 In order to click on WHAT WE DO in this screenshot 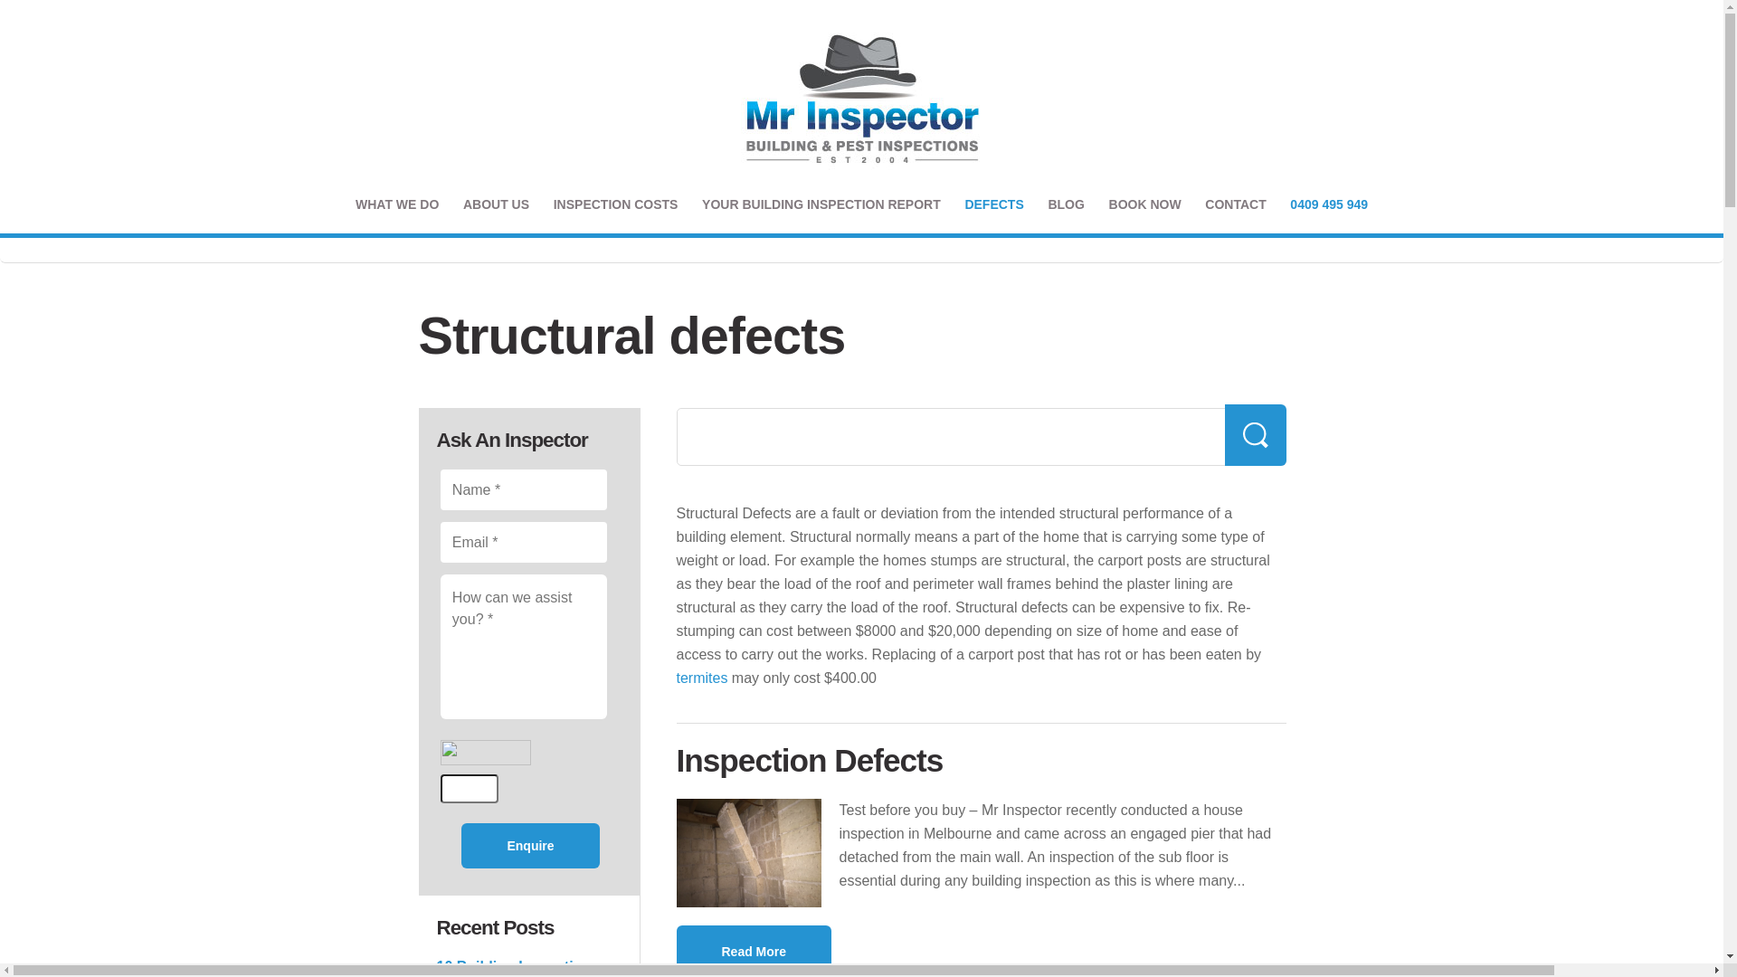, I will do `click(398, 204)`.